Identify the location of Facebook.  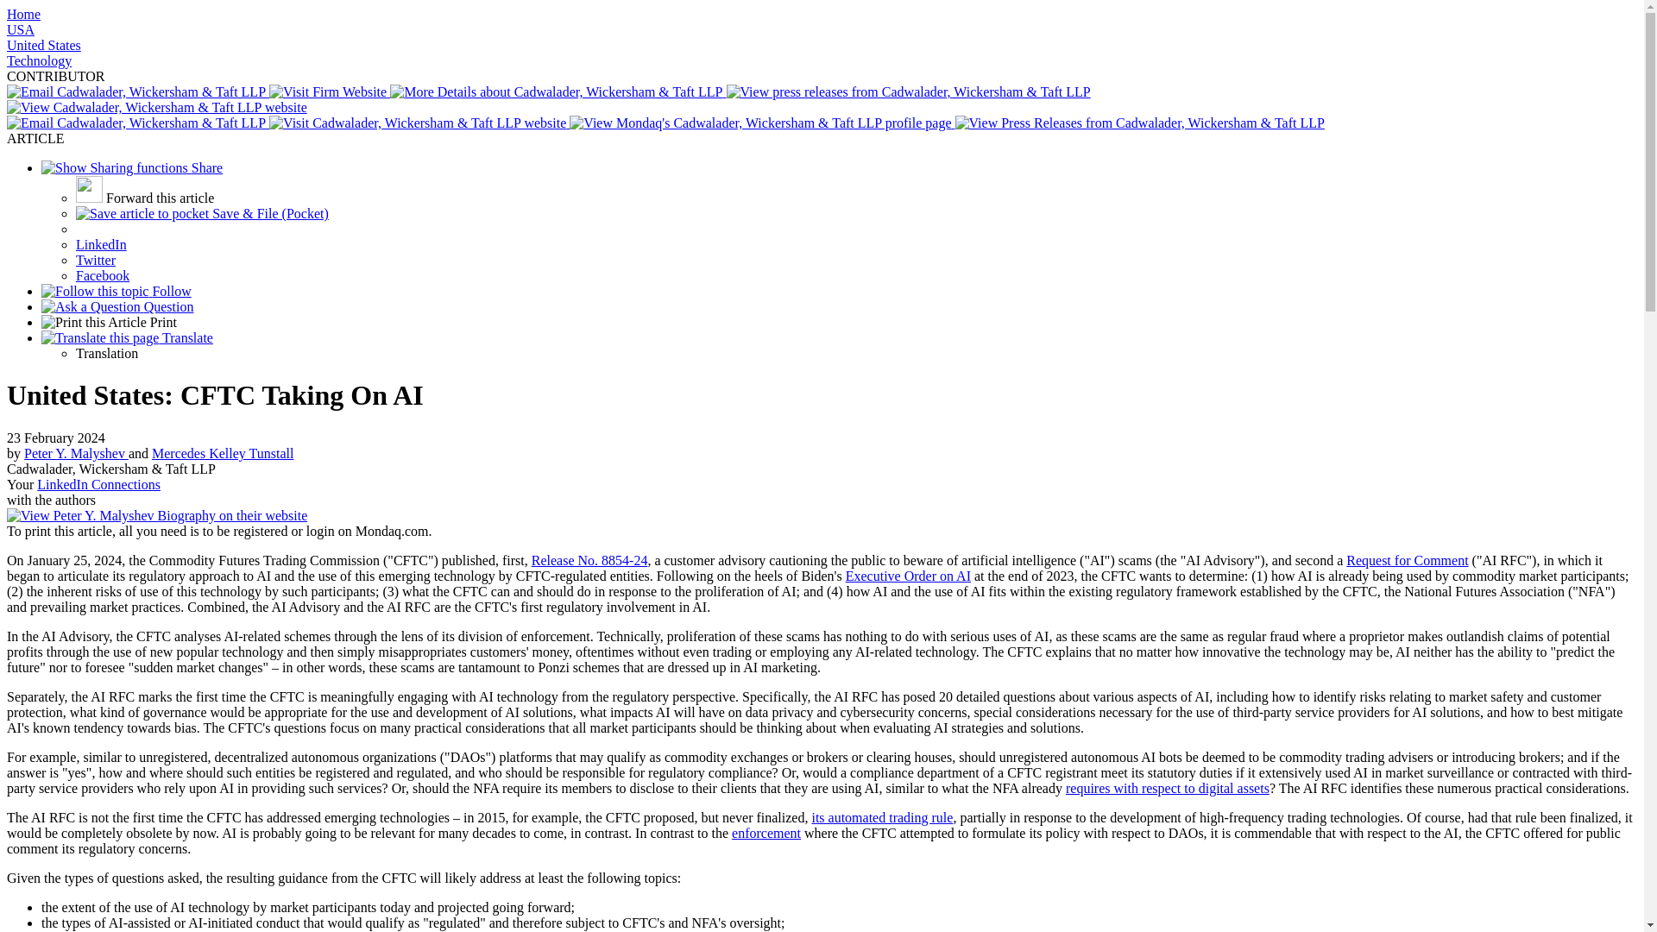
(102, 276).